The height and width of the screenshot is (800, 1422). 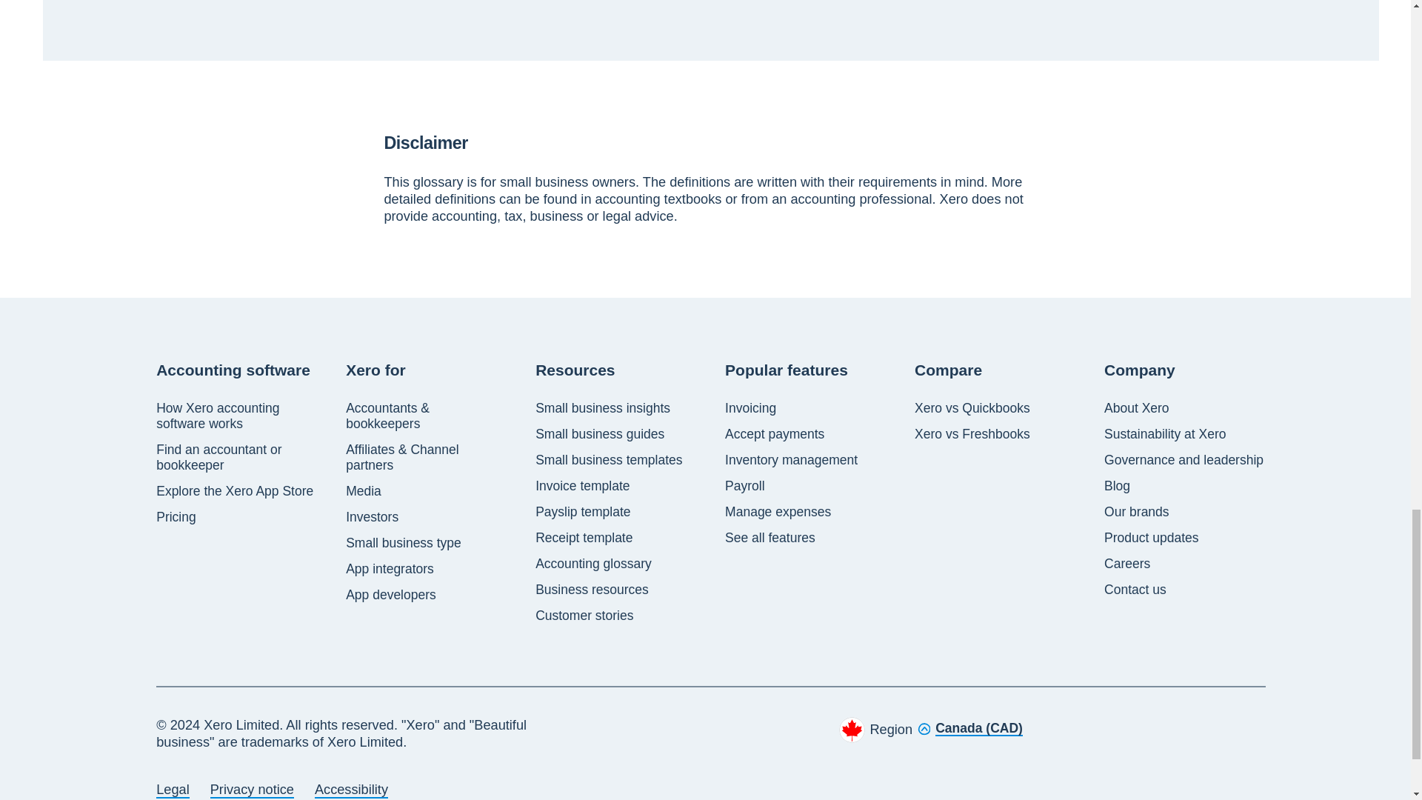 I want to click on Explore the Xero App Store, so click(x=234, y=491).